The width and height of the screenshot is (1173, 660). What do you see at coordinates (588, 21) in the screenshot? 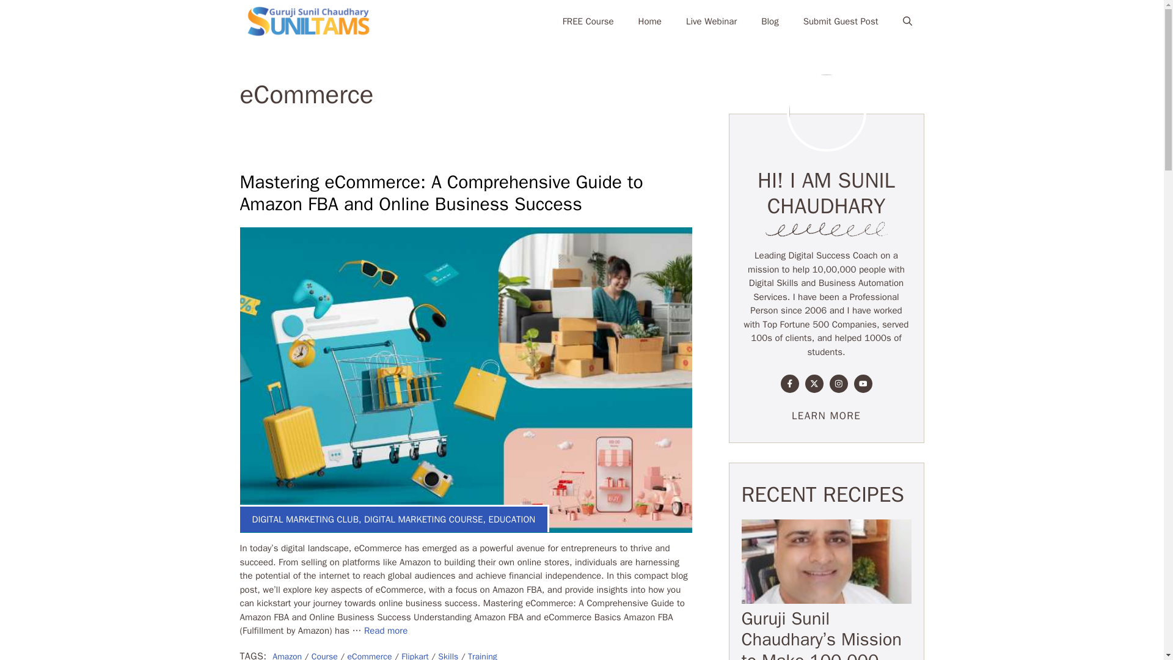
I see `FREE Course` at bounding box center [588, 21].